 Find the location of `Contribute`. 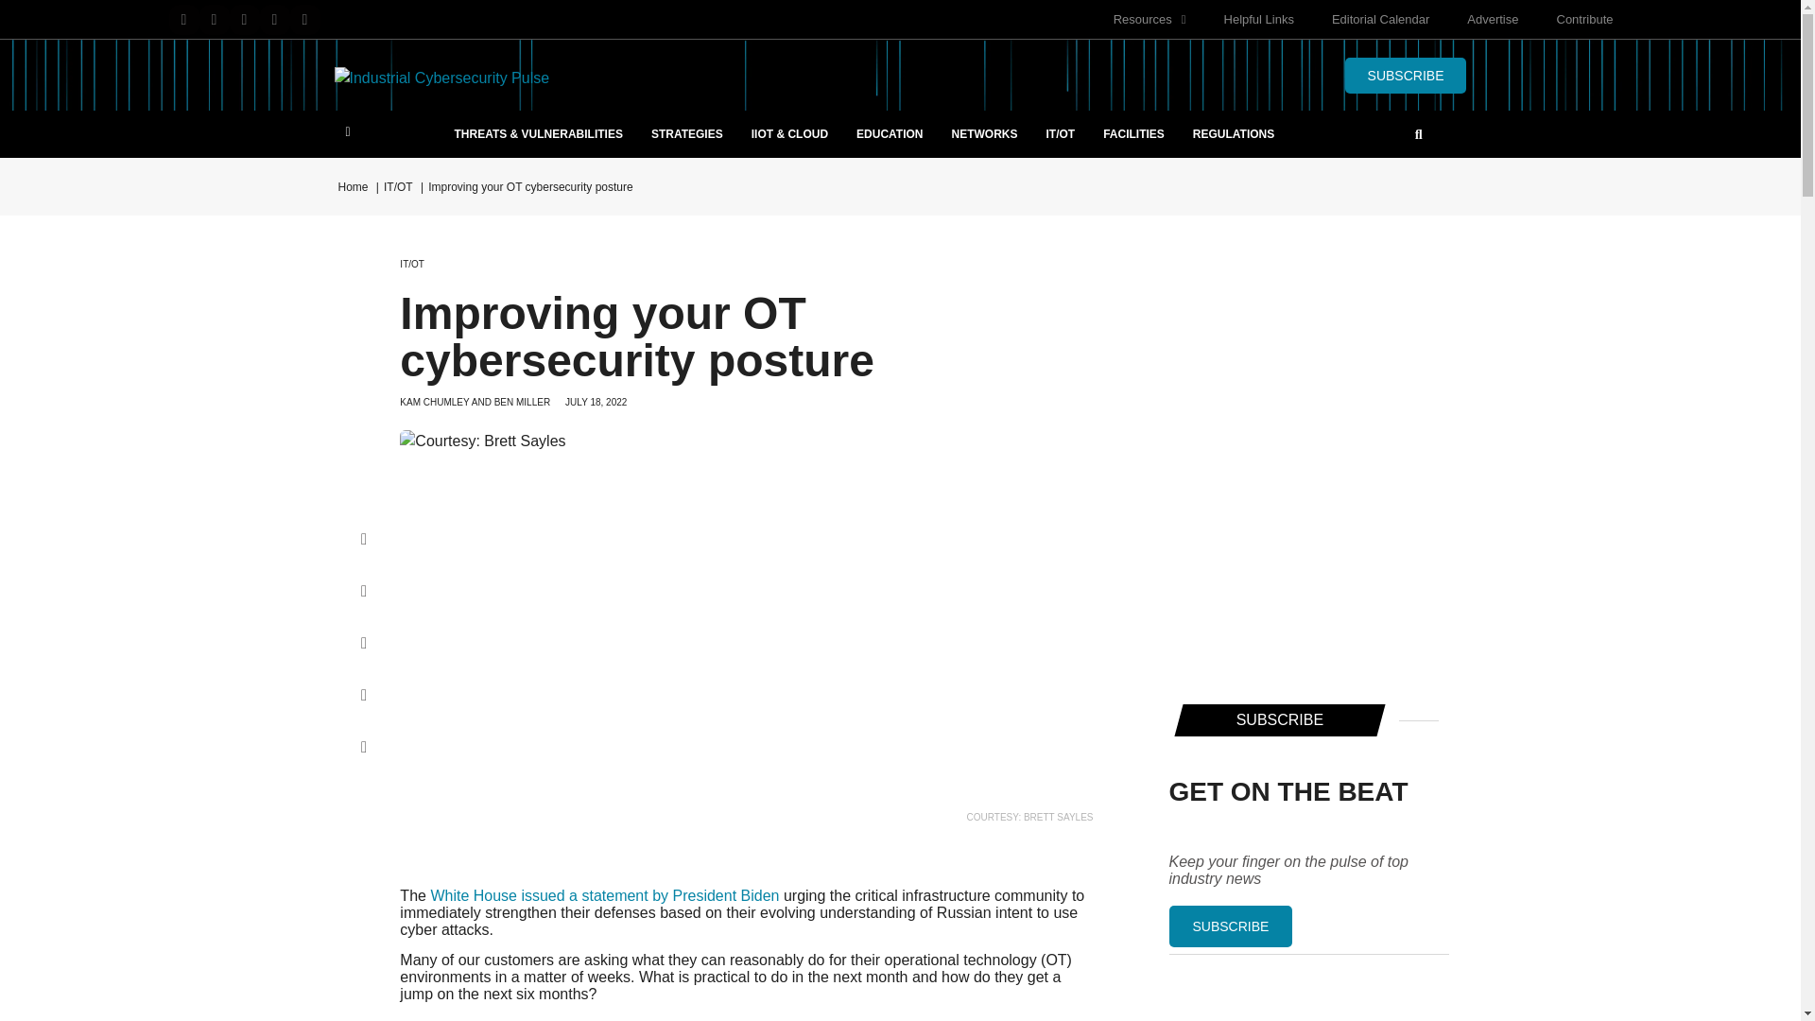

Contribute is located at coordinates (1584, 19).